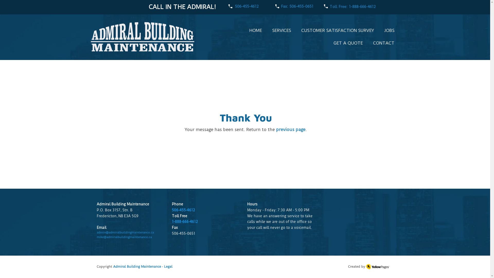 Image resolution: width=494 pixels, height=278 pixels. What do you see at coordinates (389, 30) in the screenshot?
I see `JOBS` at bounding box center [389, 30].